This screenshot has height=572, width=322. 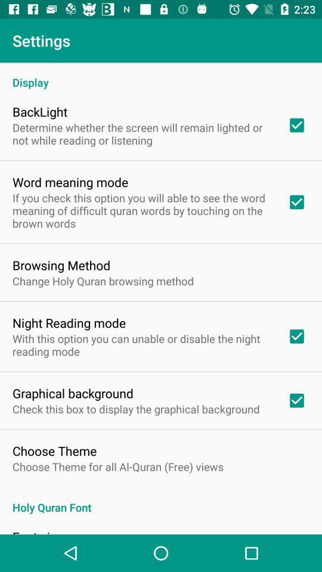 I want to click on click the icon above word meaning mode icon, so click(x=142, y=133).